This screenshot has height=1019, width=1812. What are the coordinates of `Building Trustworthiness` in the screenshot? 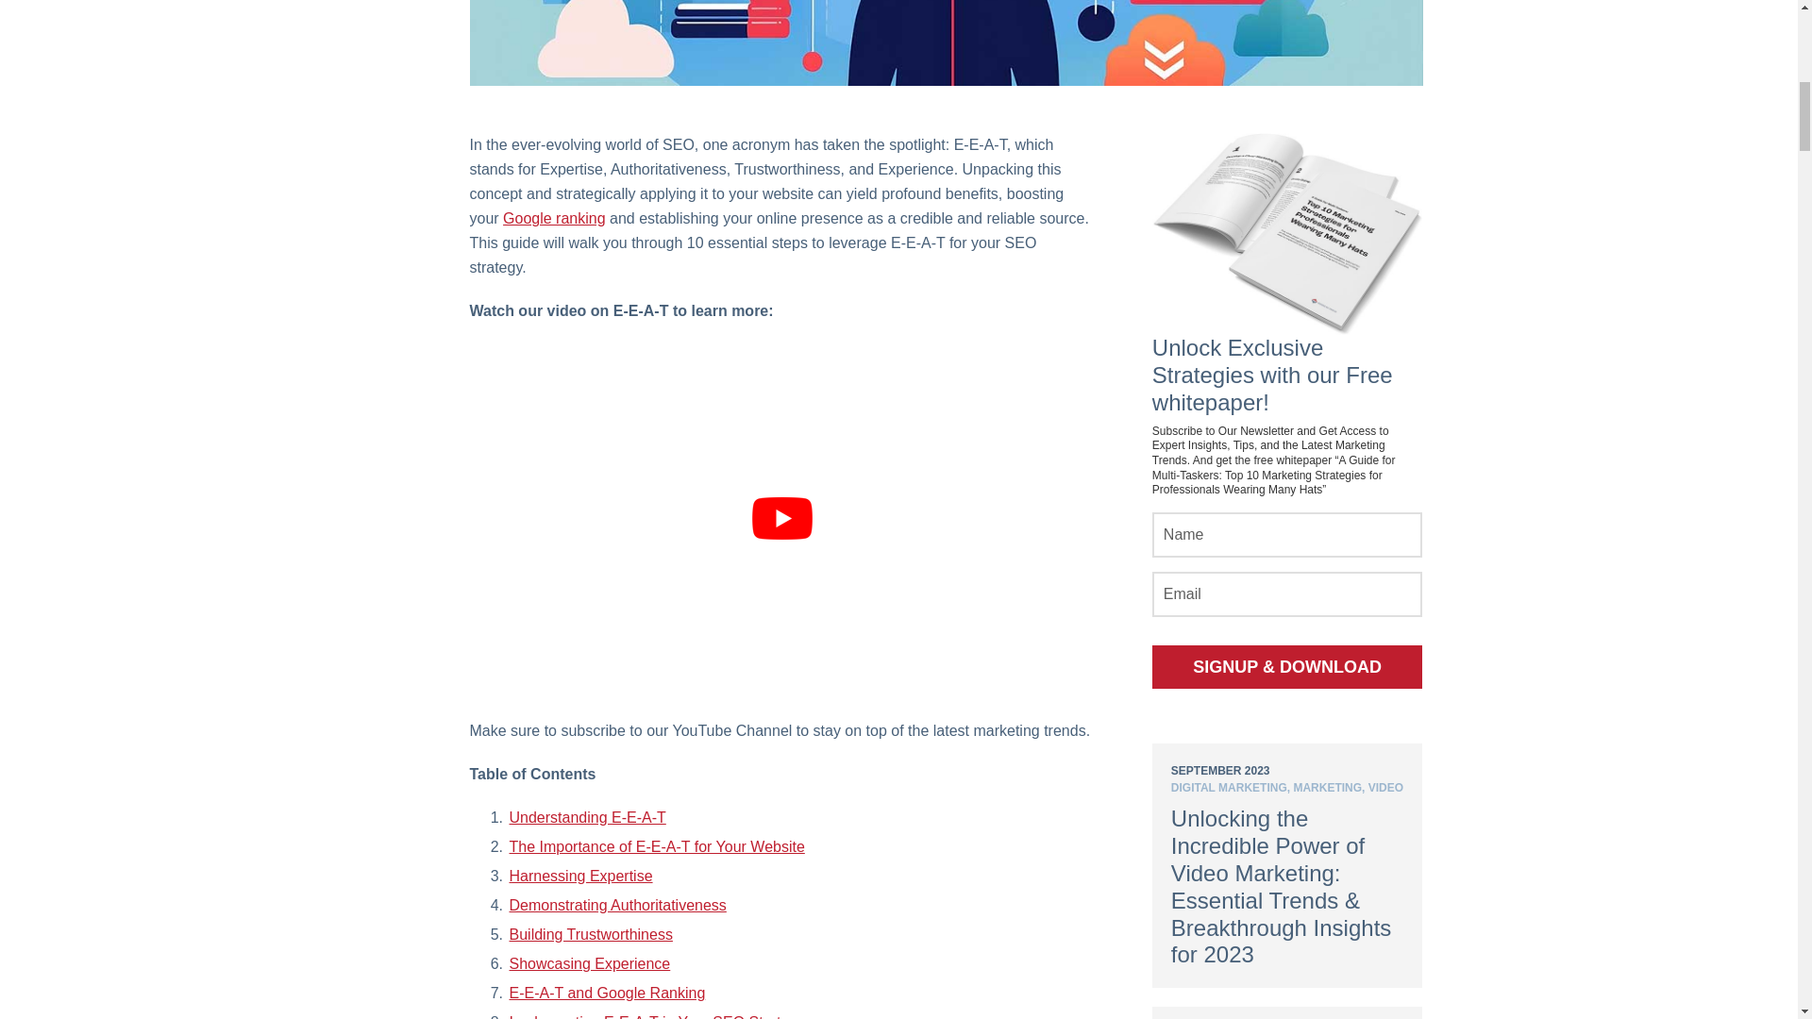 It's located at (591, 934).